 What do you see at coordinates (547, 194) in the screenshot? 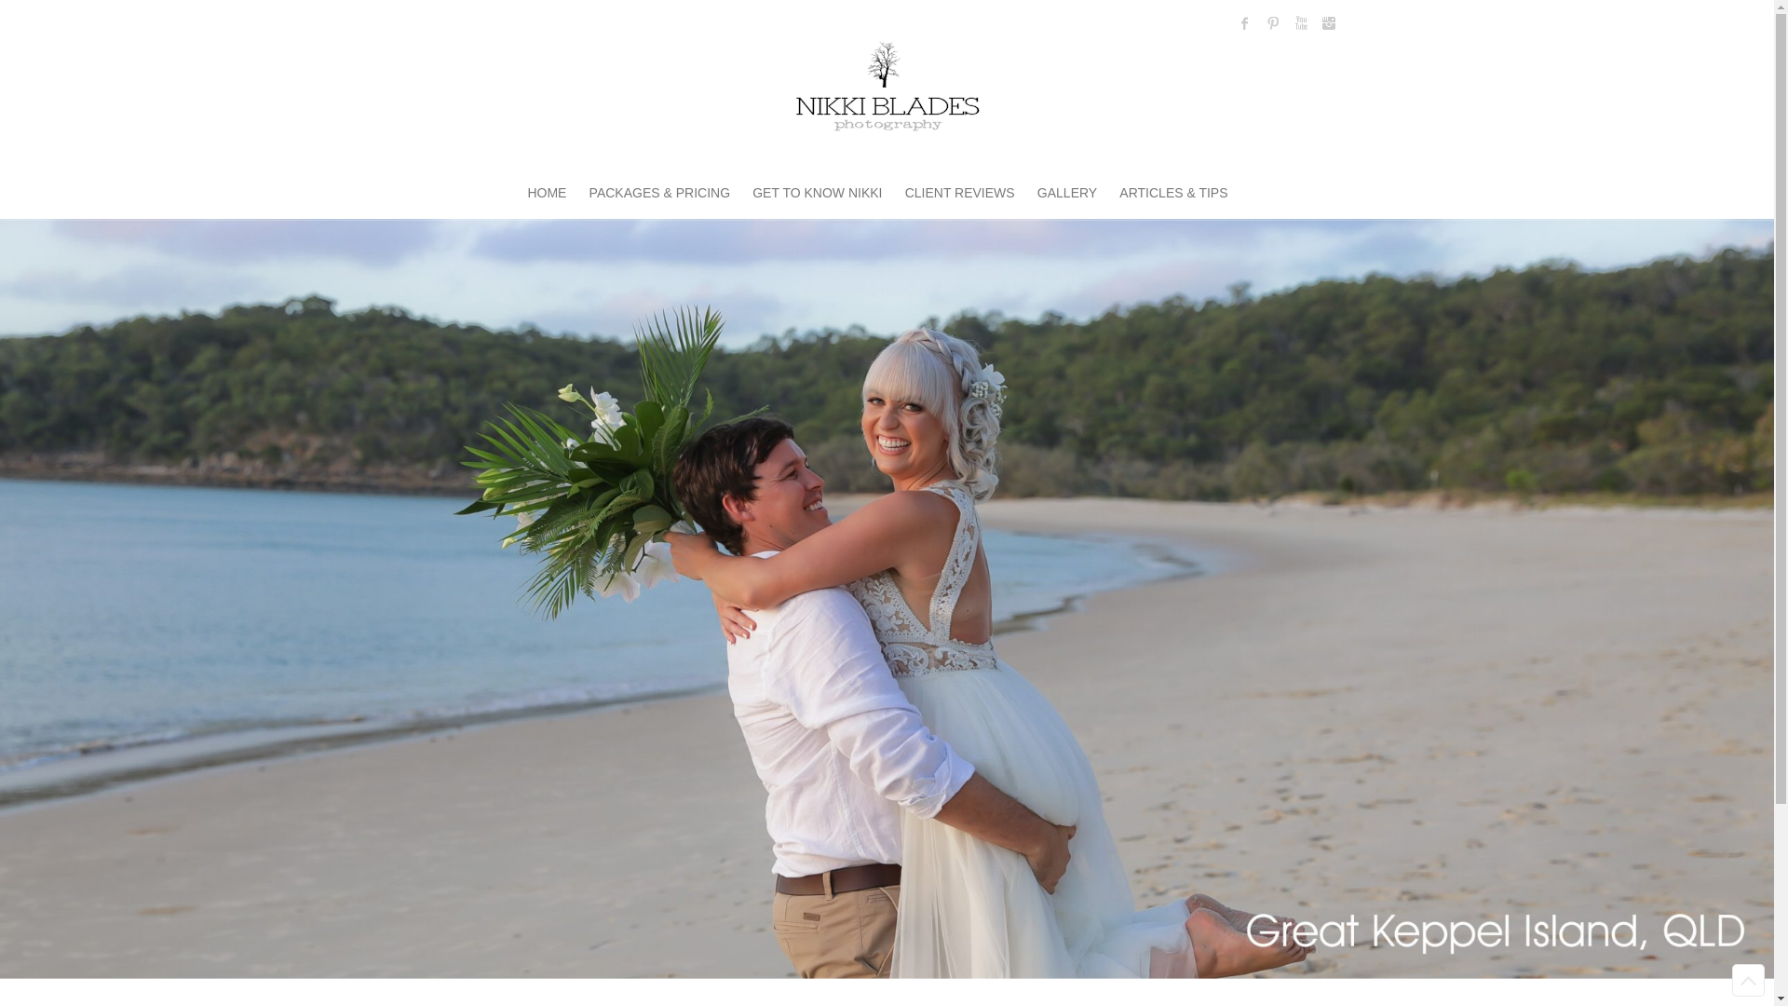
I see `HOME` at bounding box center [547, 194].